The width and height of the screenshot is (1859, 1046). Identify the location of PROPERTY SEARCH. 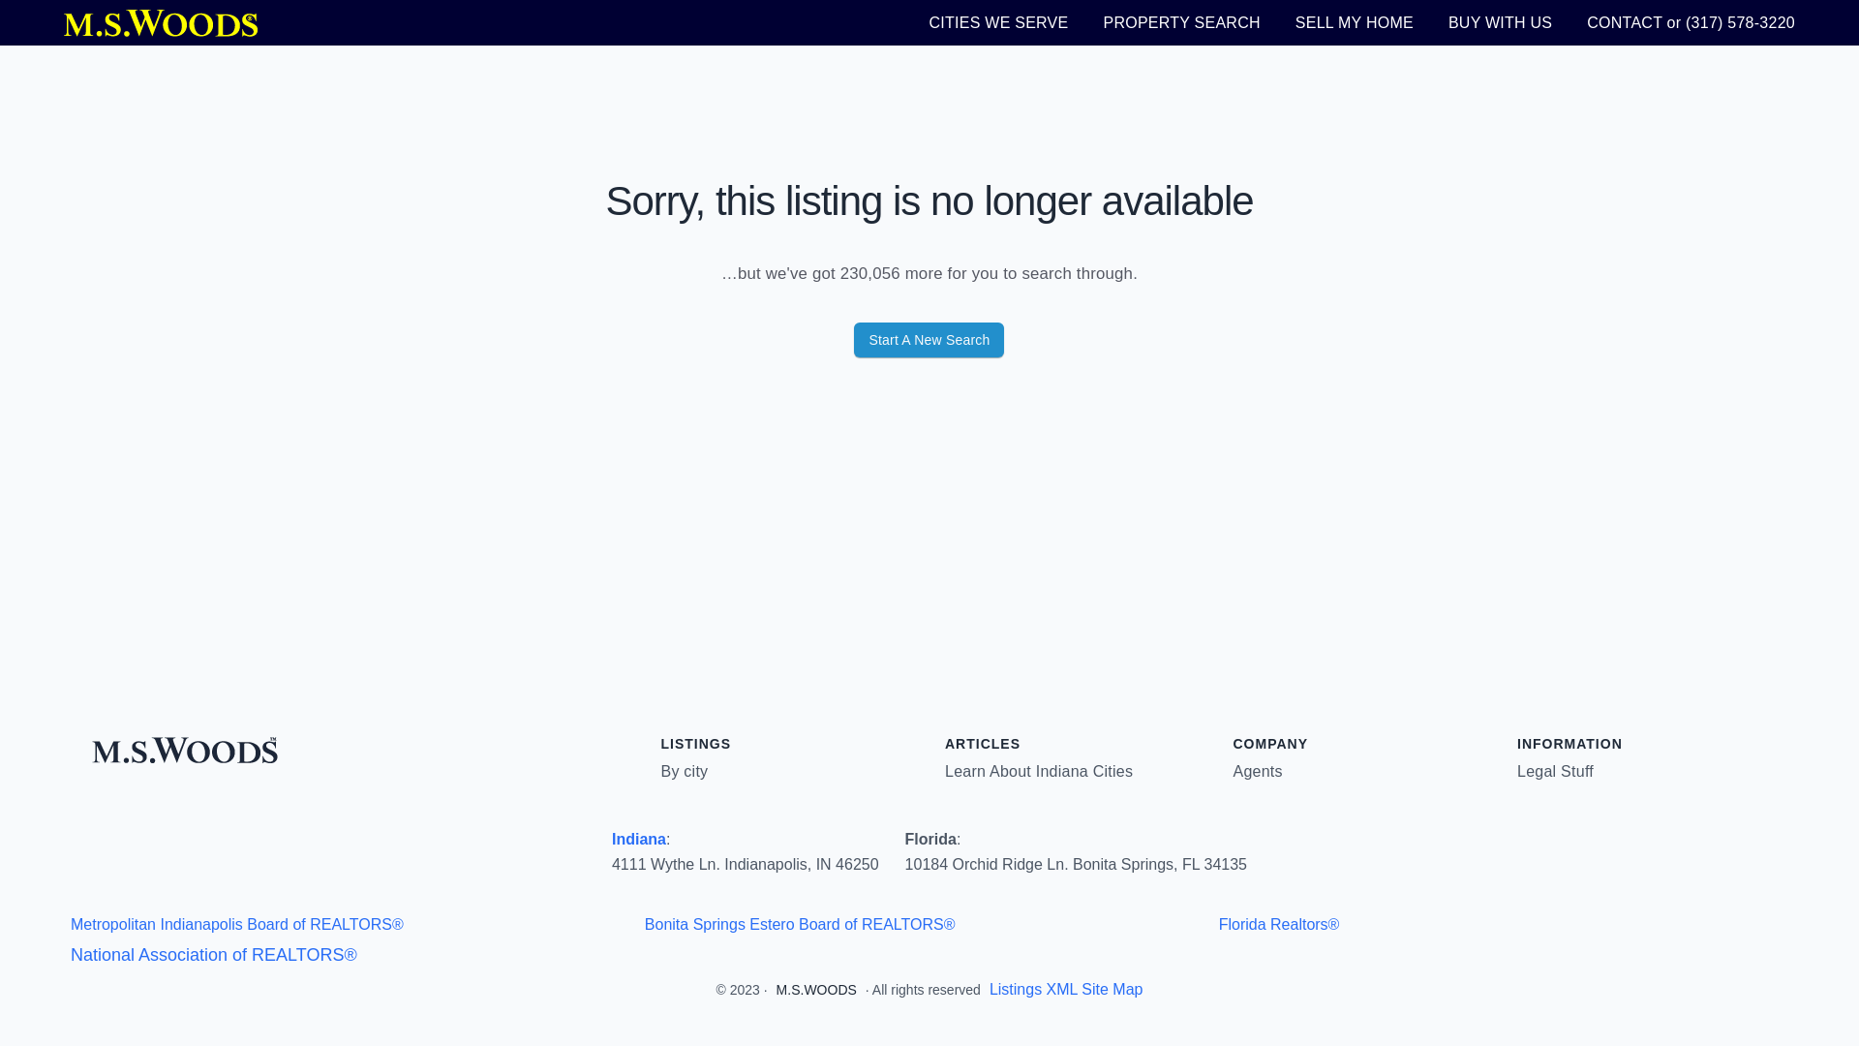
(1181, 22).